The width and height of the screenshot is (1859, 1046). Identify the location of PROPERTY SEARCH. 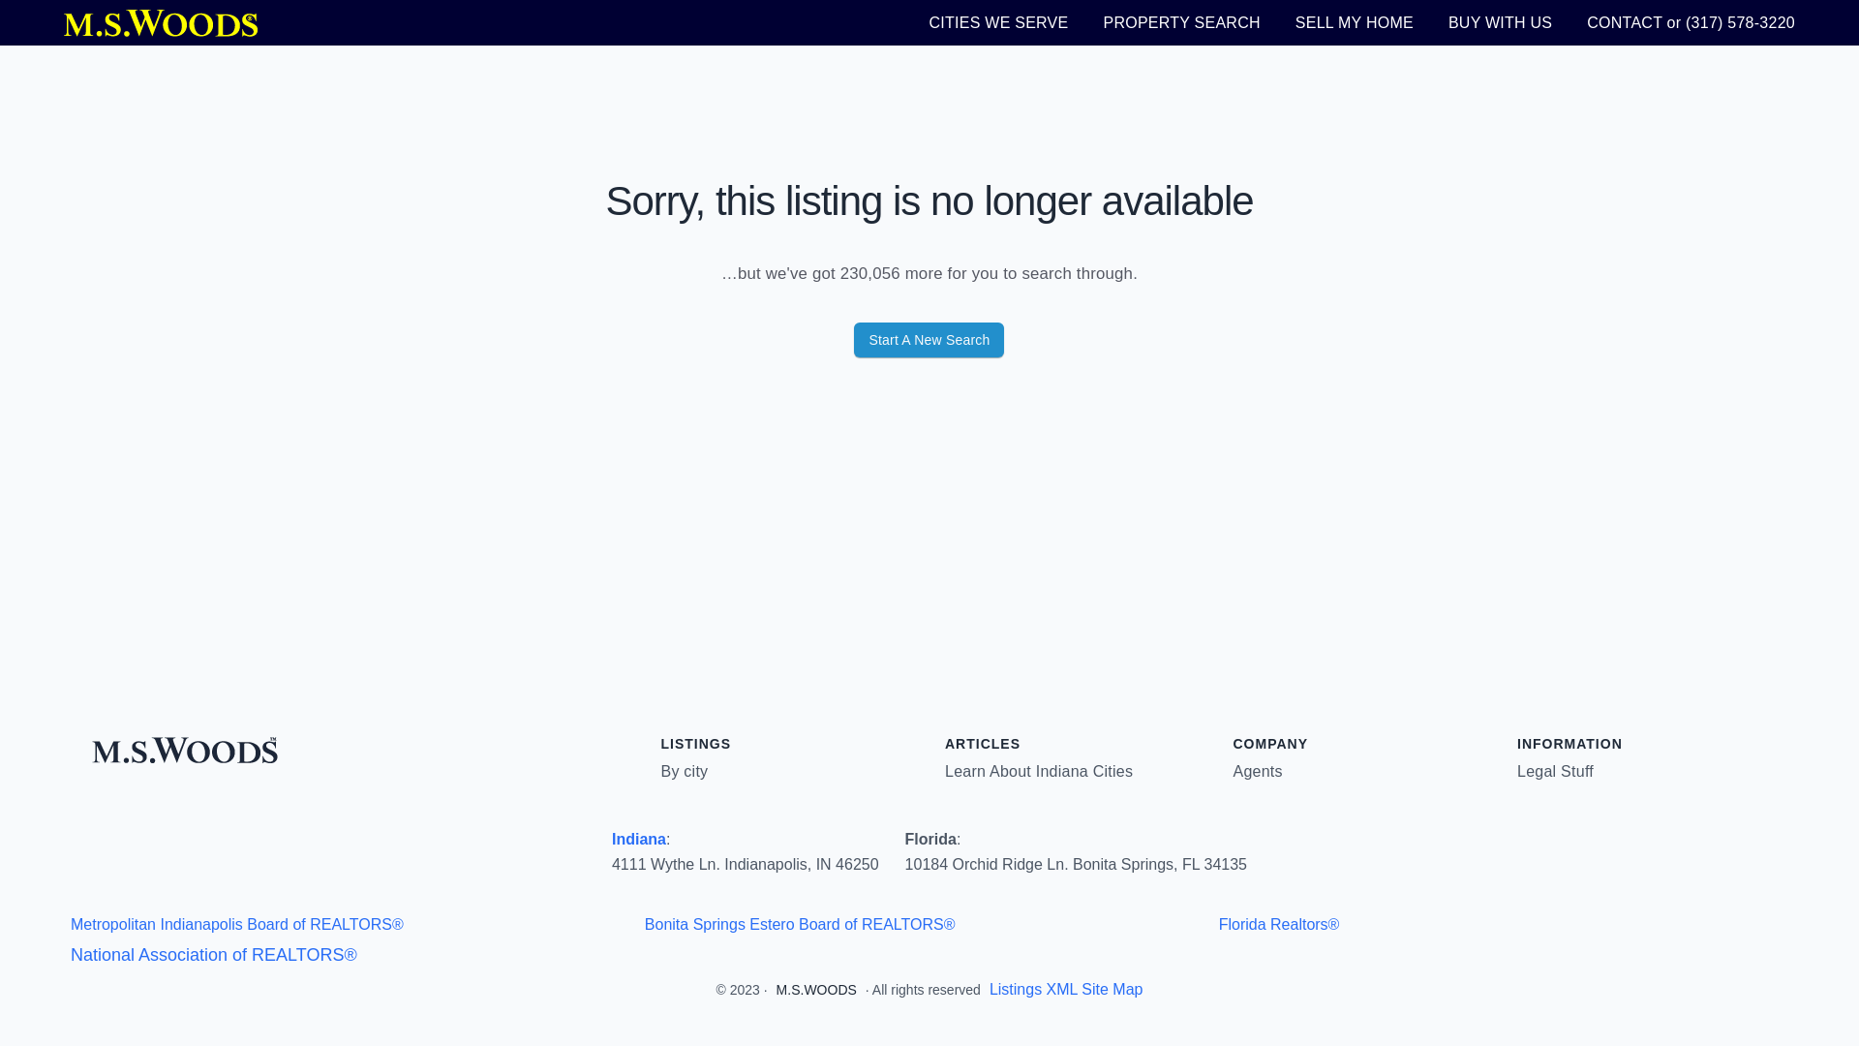
(1181, 22).